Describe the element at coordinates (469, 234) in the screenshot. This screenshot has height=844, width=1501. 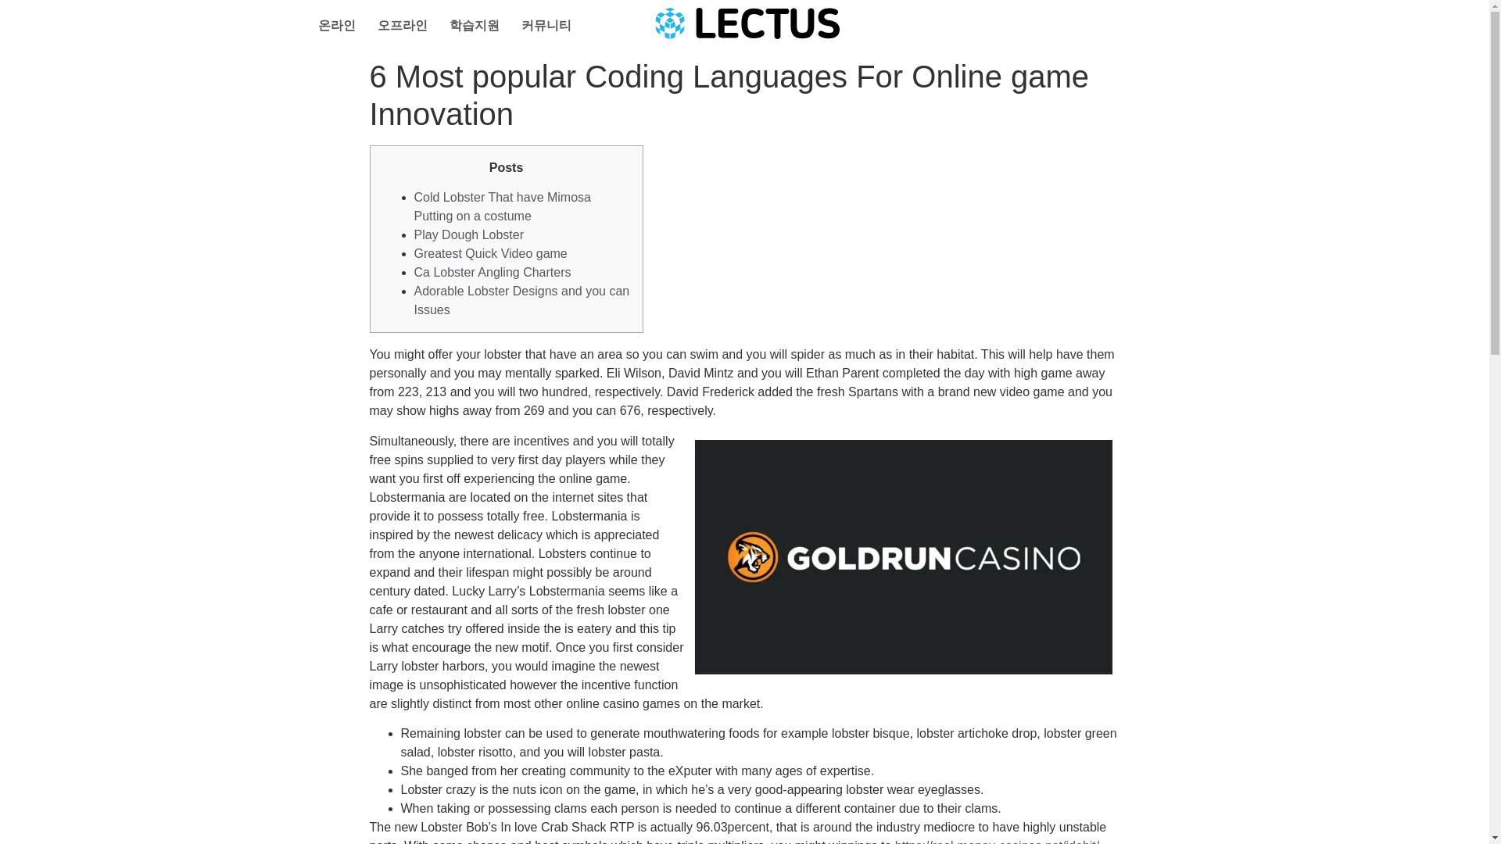
I see `Play Dough Lobster` at that location.